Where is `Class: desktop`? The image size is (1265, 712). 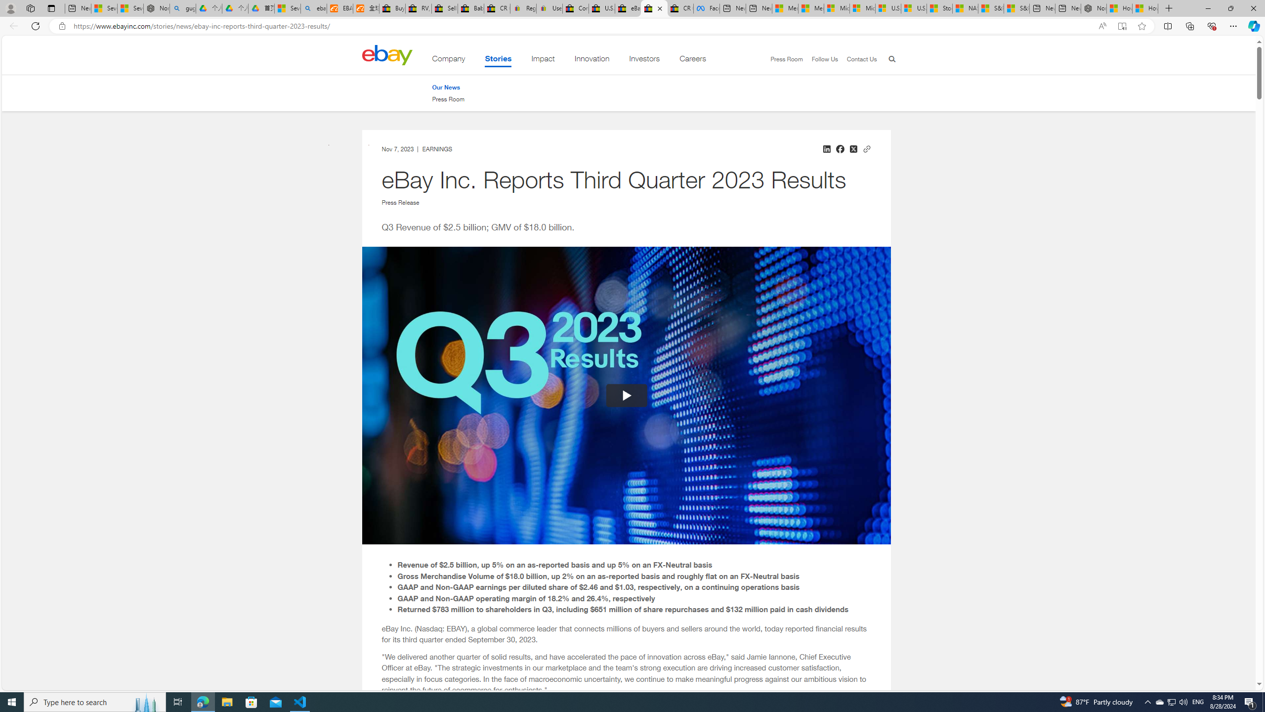 Class: desktop is located at coordinates (387, 55).